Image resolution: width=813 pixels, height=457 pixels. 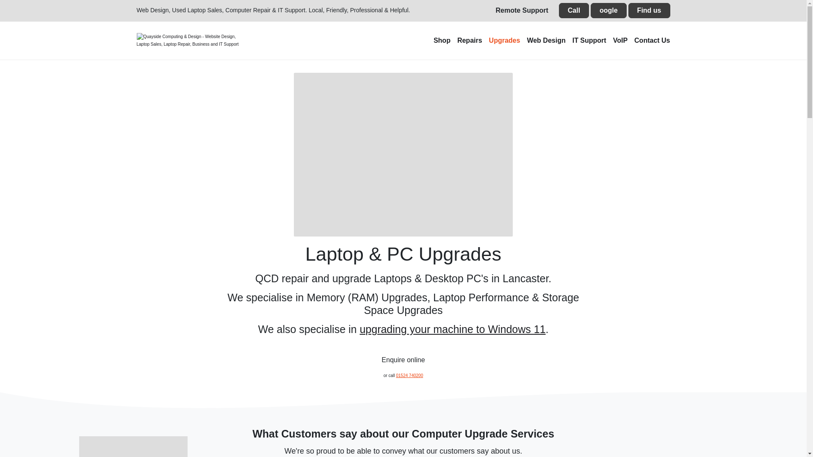 What do you see at coordinates (574, 10) in the screenshot?
I see `Call` at bounding box center [574, 10].